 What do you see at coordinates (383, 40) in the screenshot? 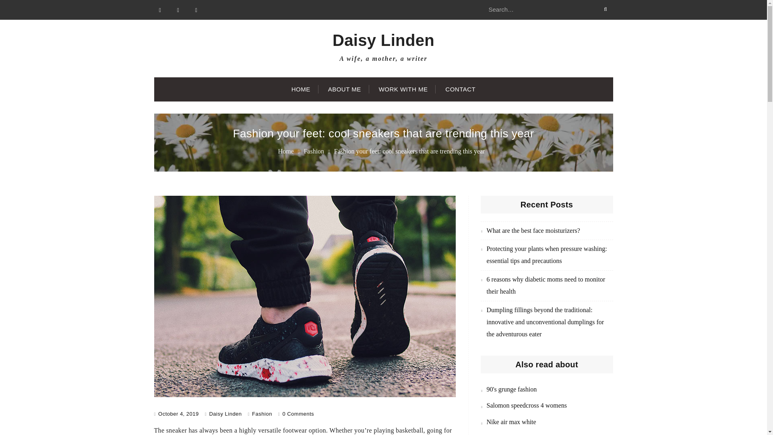
I see `Daisy Linden` at bounding box center [383, 40].